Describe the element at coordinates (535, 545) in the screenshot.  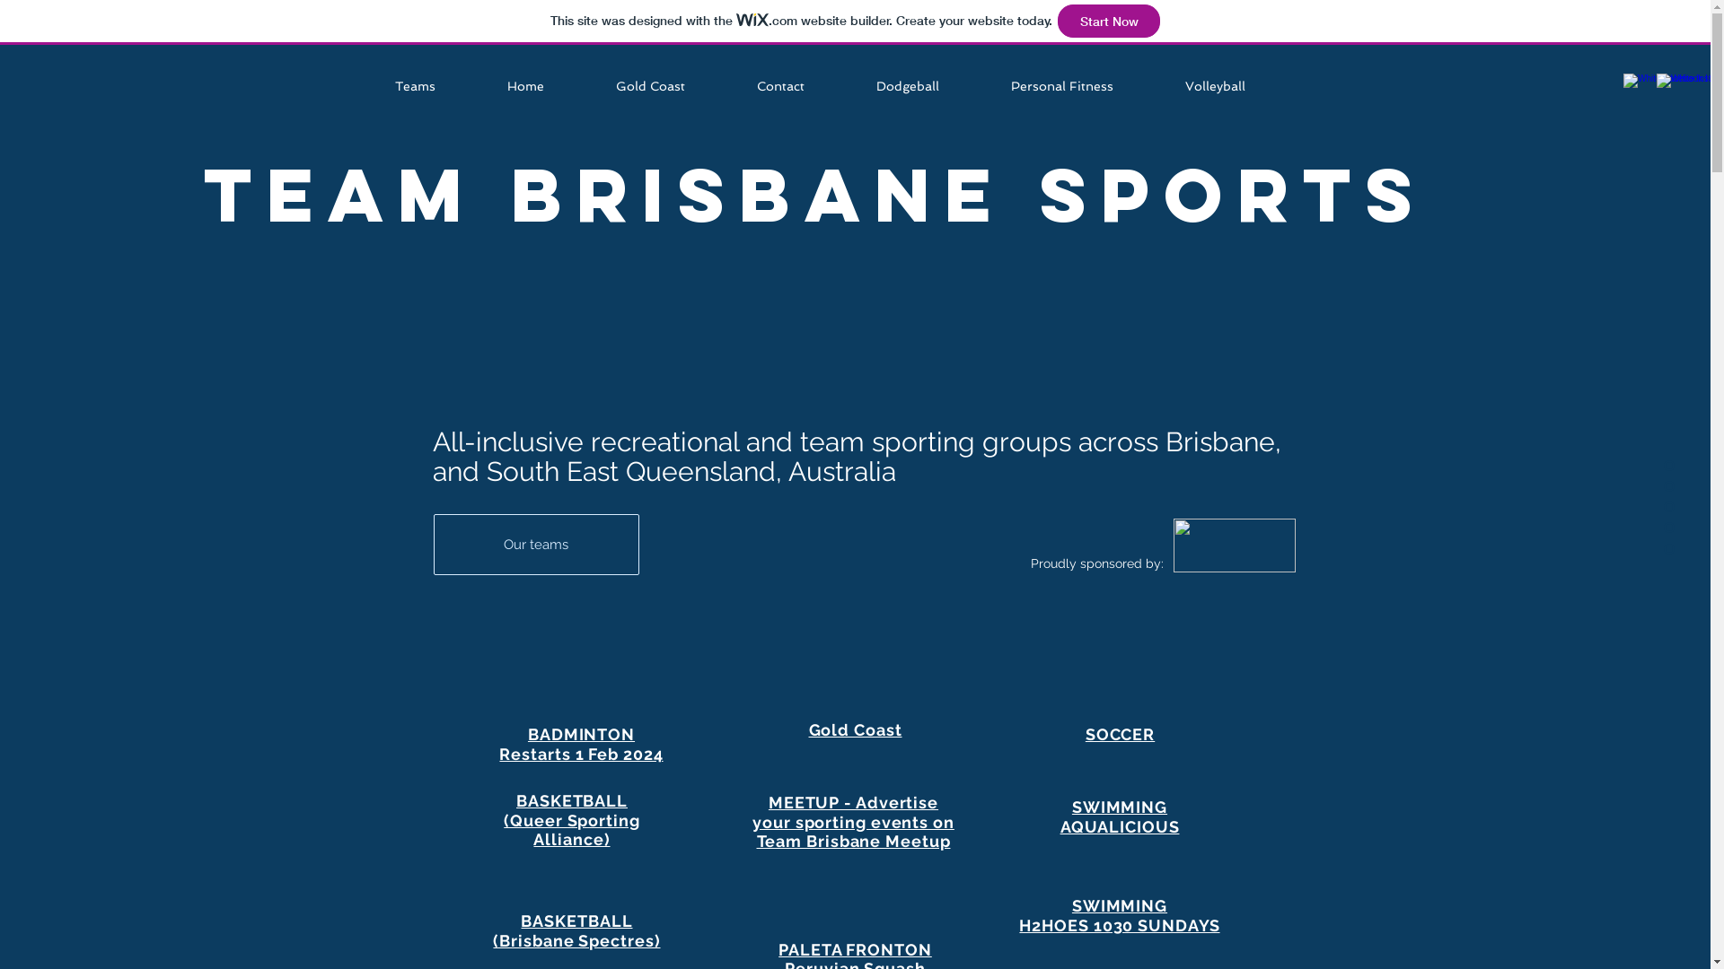
I see `Our teams` at that location.